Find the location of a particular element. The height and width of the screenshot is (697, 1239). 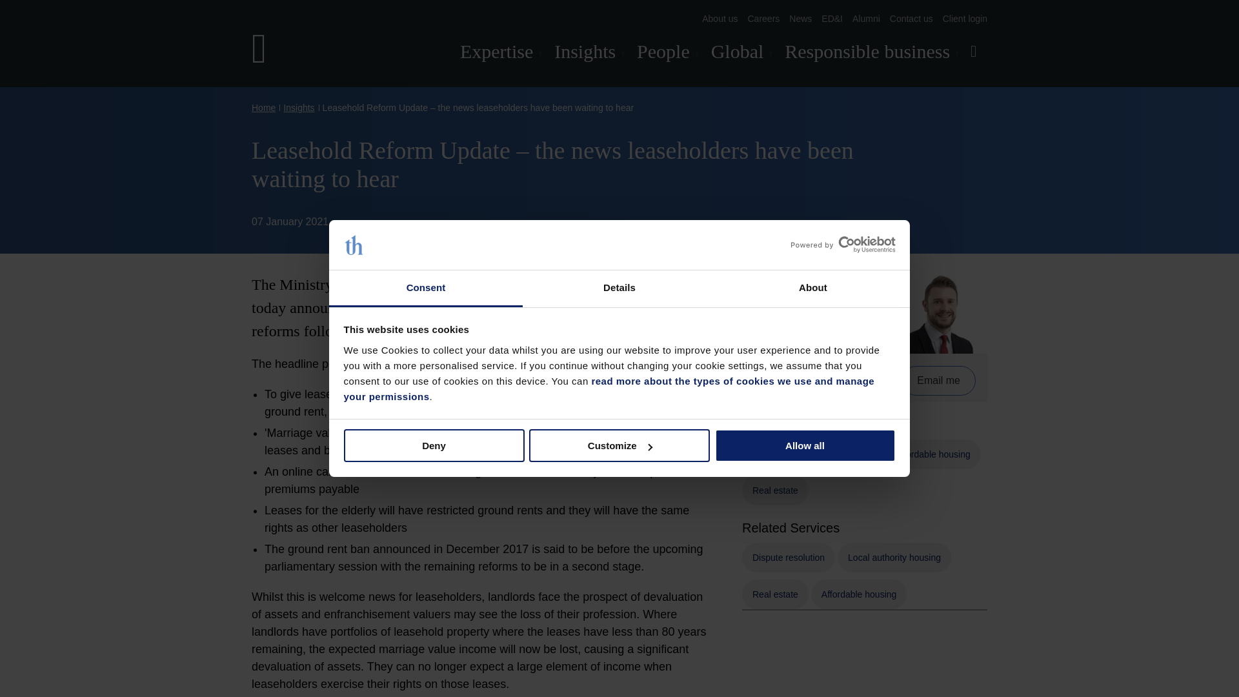

About is located at coordinates (812, 289).